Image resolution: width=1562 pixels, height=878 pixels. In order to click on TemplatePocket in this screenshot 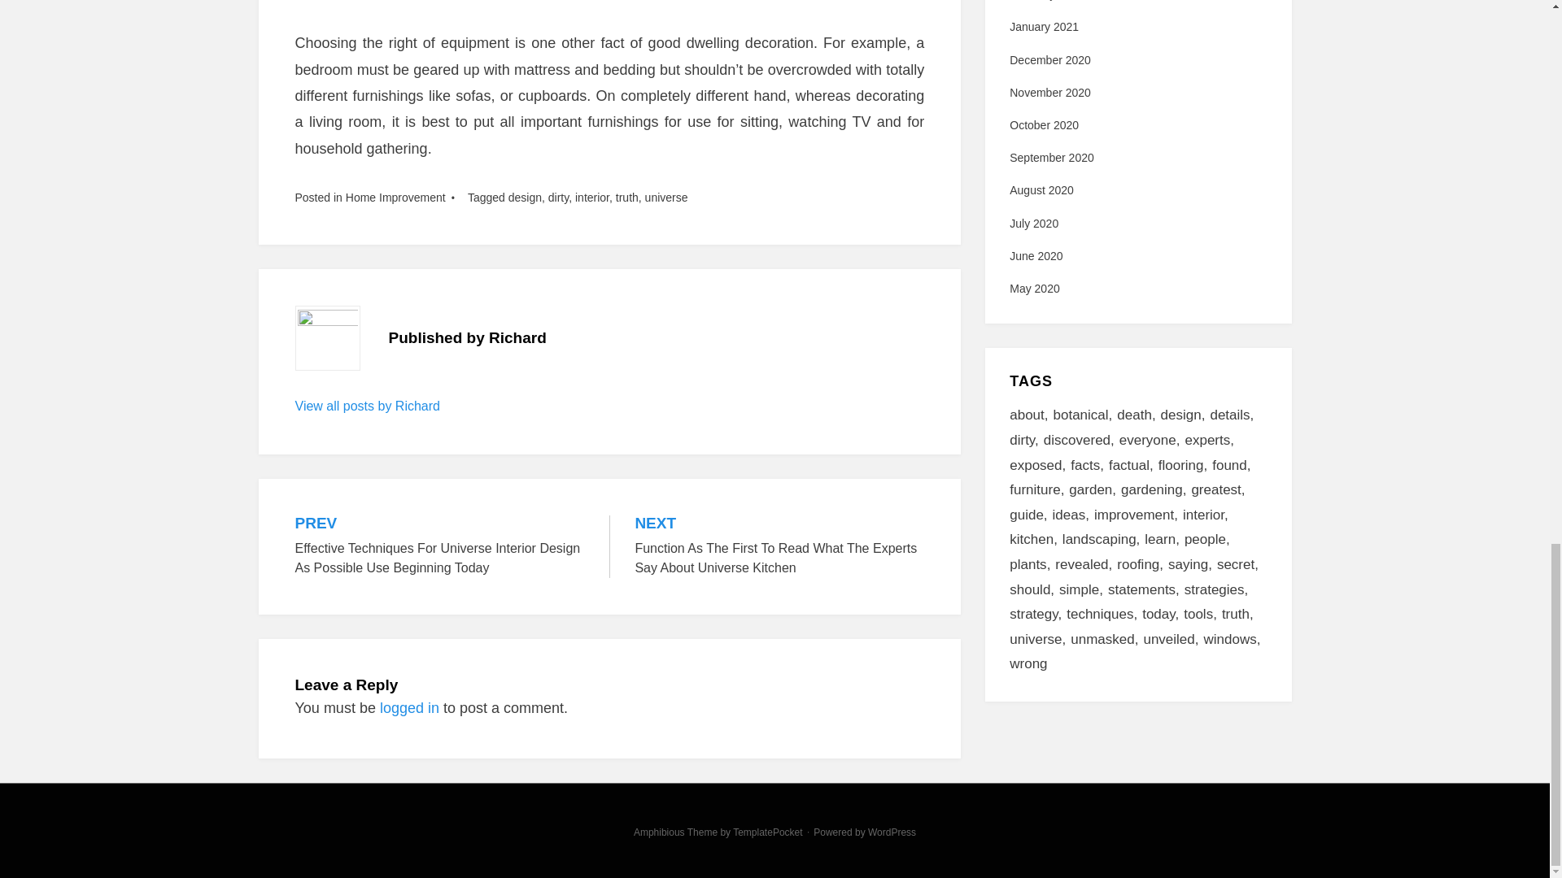, I will do `click(767, 832)`.